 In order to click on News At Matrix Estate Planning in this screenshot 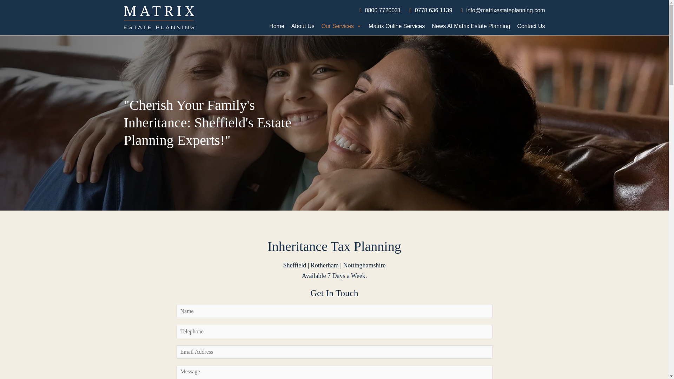, I will do `click(471, 26)`.